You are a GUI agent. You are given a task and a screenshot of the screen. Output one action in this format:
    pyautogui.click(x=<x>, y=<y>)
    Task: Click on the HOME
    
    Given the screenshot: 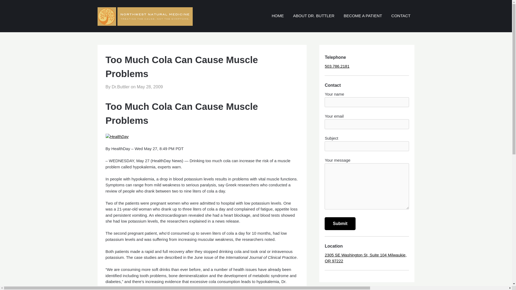 What is the action you would take?
    pyautogui.click(x=278, y=16)
    